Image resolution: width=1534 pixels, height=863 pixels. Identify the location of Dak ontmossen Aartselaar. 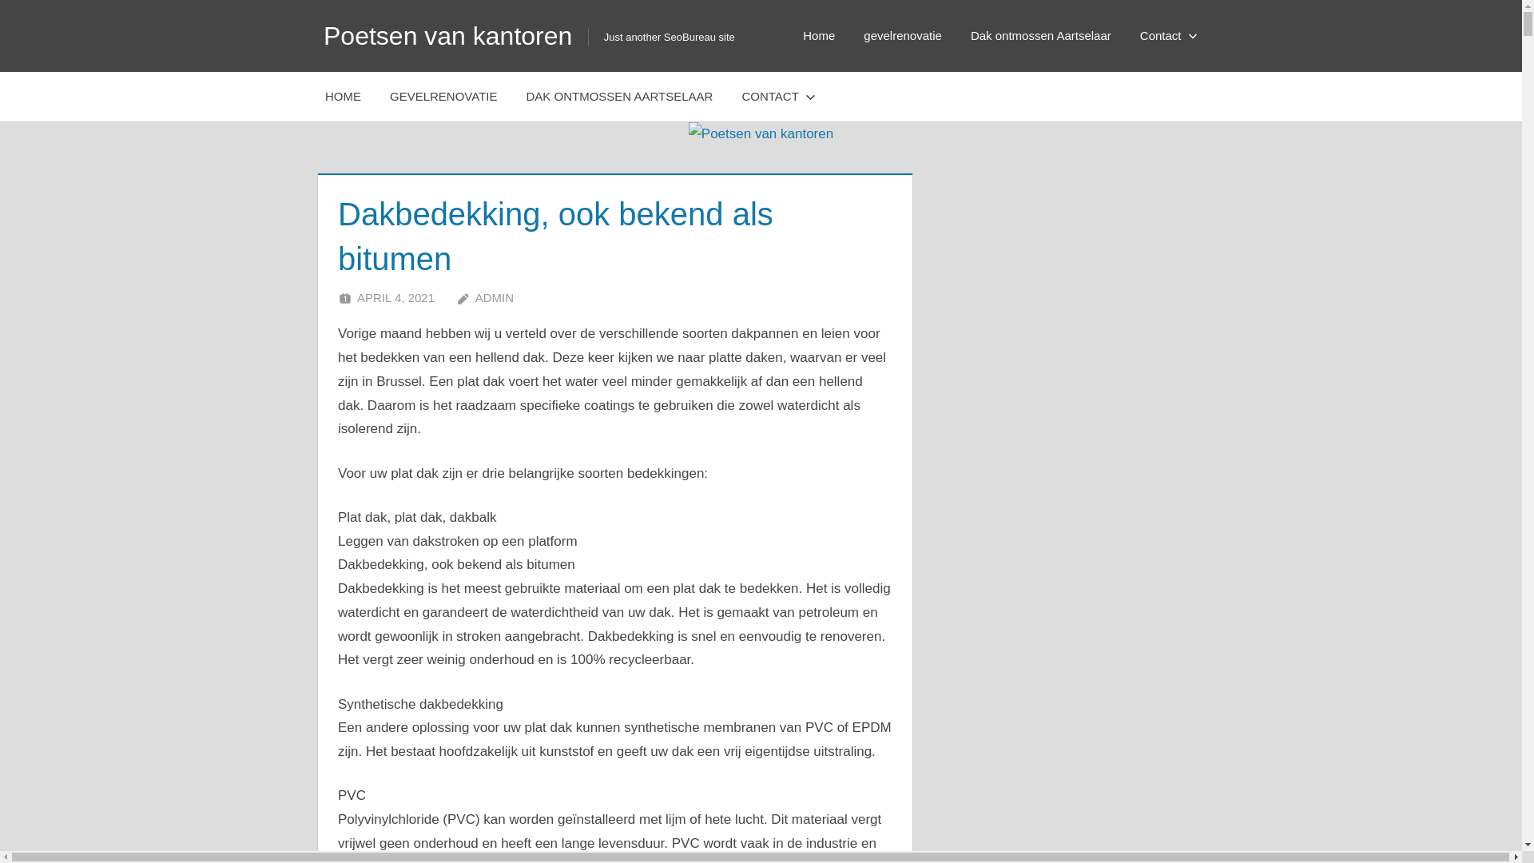
(1041, 36).